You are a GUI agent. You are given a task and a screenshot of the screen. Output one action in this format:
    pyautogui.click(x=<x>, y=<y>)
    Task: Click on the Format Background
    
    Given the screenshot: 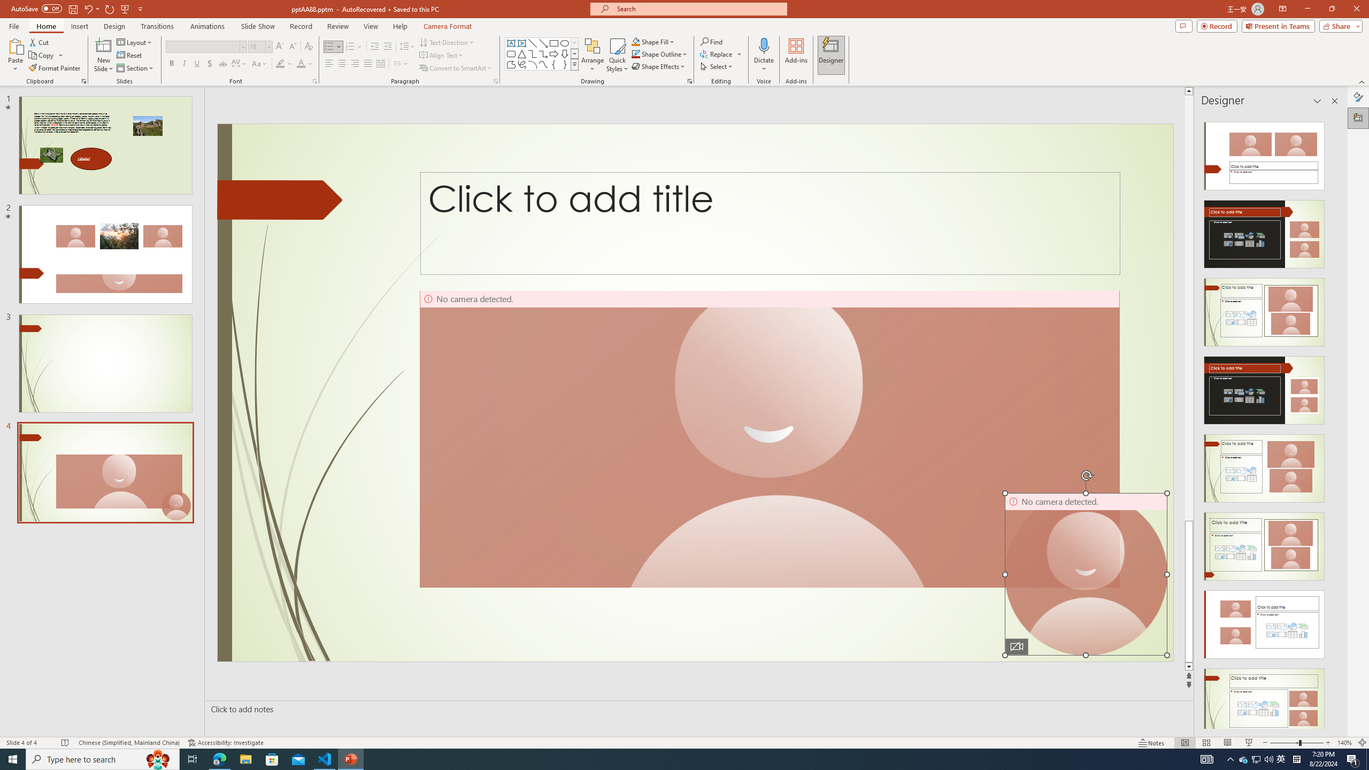 What is the action you would take?
    pyautogui.click(x=1358, y=97)
    